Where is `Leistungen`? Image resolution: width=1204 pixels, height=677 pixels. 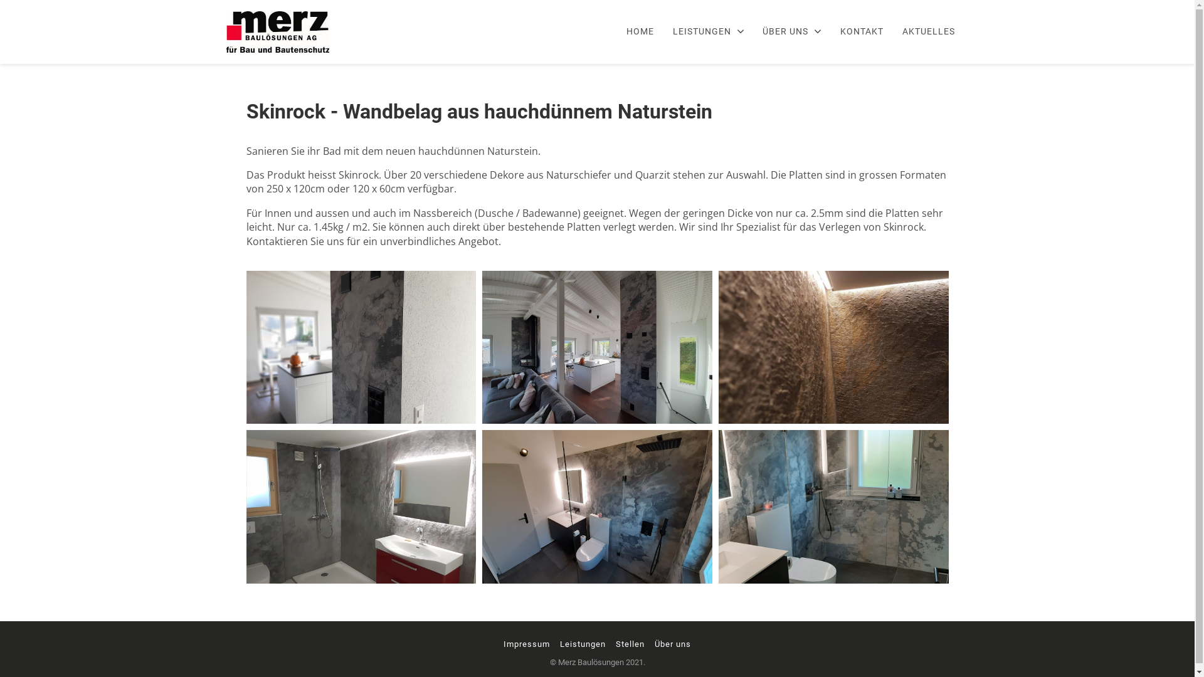
Leistungen is located at coordinates (583, 644).